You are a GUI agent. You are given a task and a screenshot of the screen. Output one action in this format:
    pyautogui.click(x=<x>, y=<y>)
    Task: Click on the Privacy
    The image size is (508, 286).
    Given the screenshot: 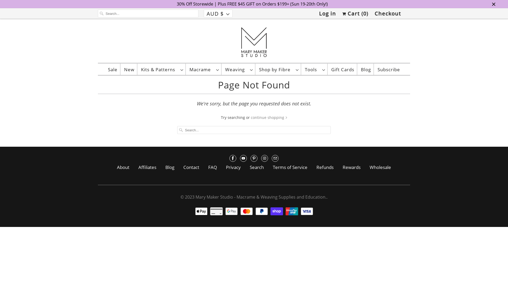 What is the action you would take?
    pyautogui.click(x=233, y=167)
    